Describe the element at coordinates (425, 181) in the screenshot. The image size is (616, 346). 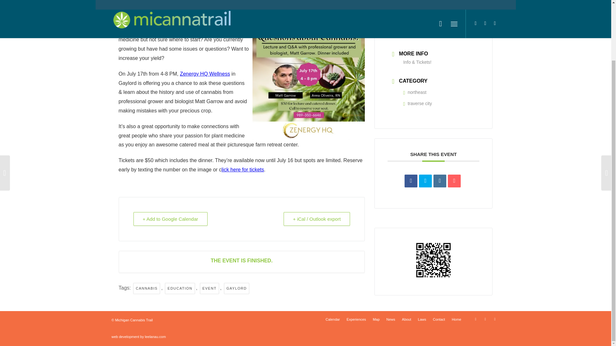
I see `Tweet` at that location.